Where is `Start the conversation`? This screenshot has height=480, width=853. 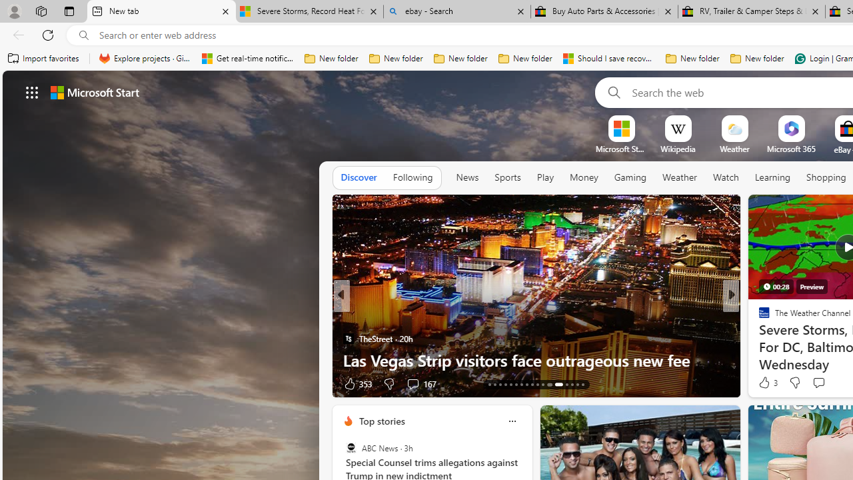 Start the conversation is located at coordinates (818, 382).